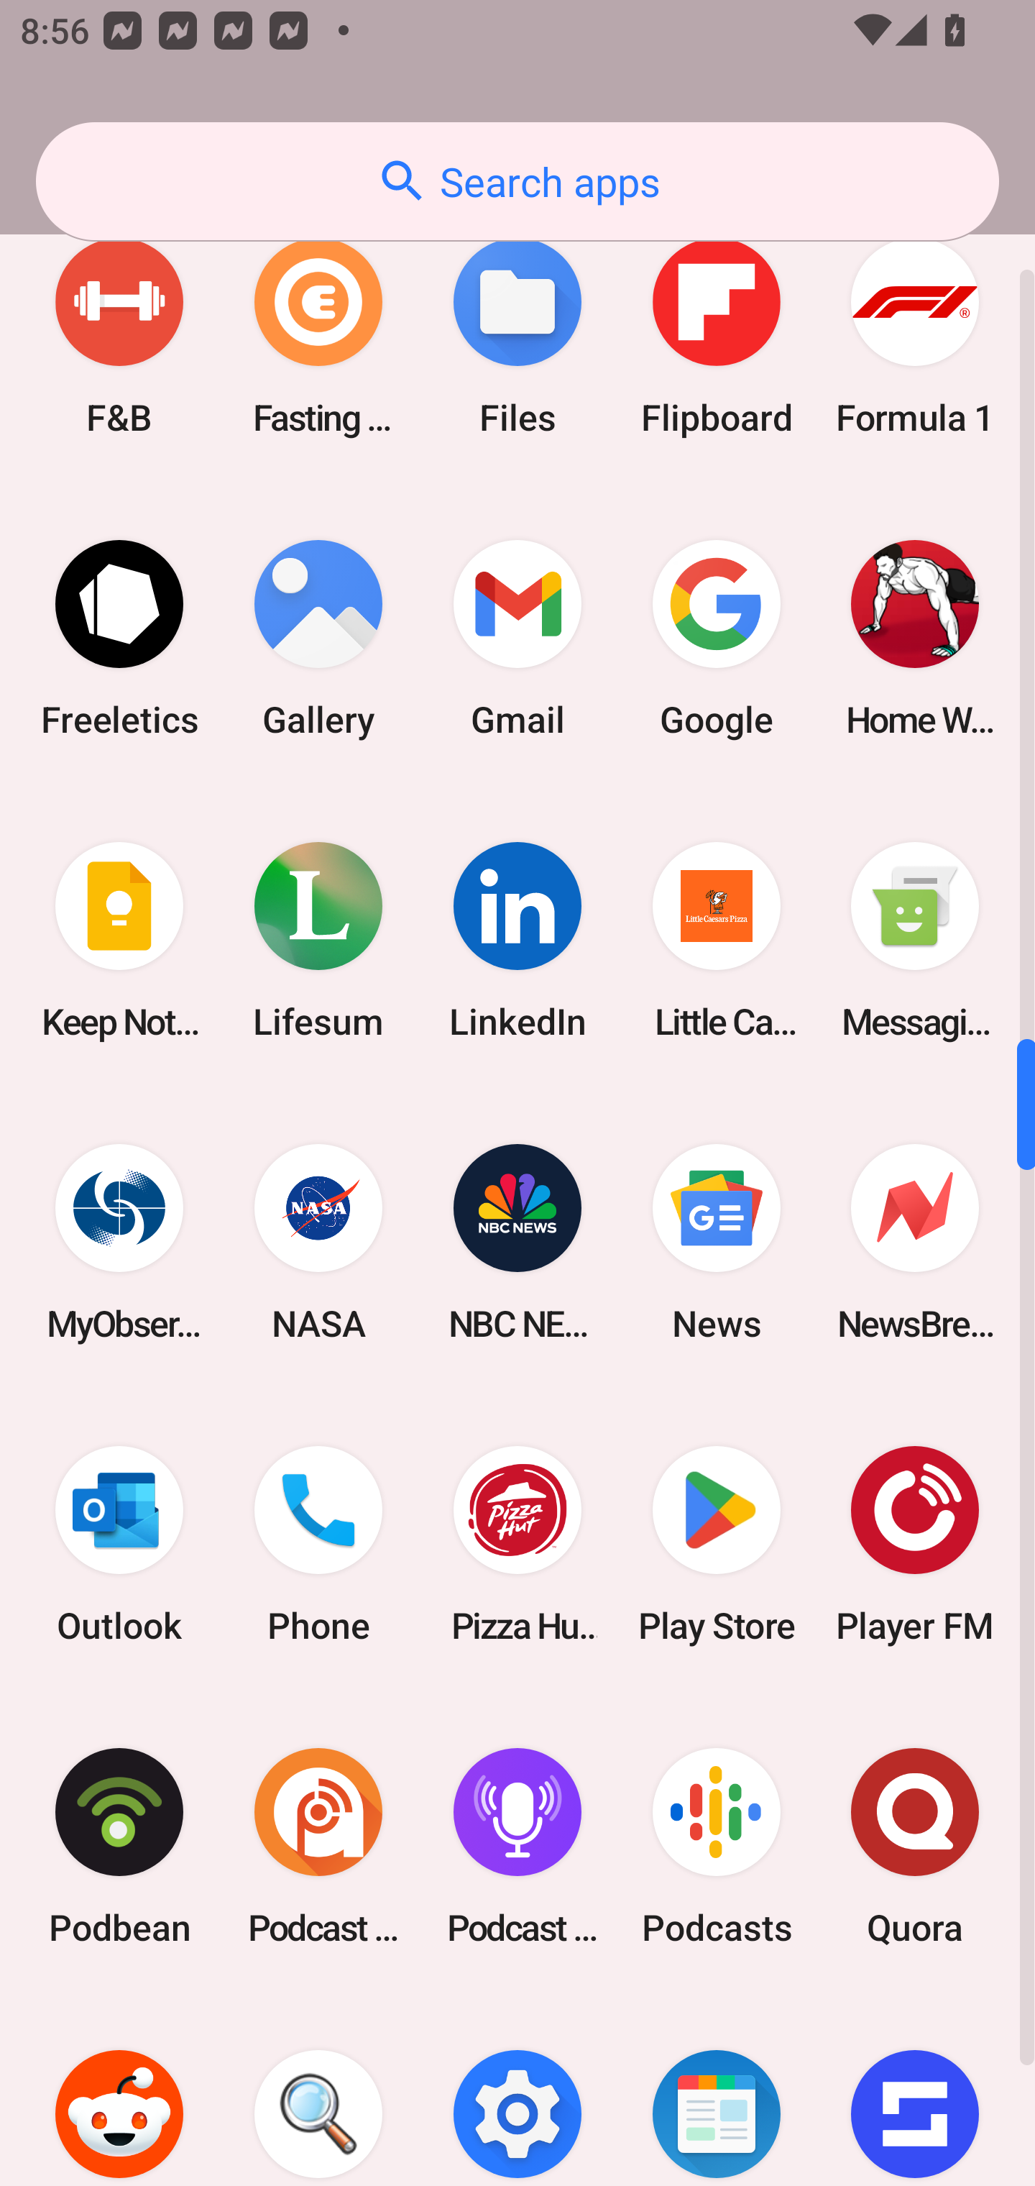 The width and height of the screenshot is (1035, 2186). What do you see at coordinates (517, 1545) in the screenshot?
I see `Pizza Hut HK & Macau` at bounding box center [517, 1545].